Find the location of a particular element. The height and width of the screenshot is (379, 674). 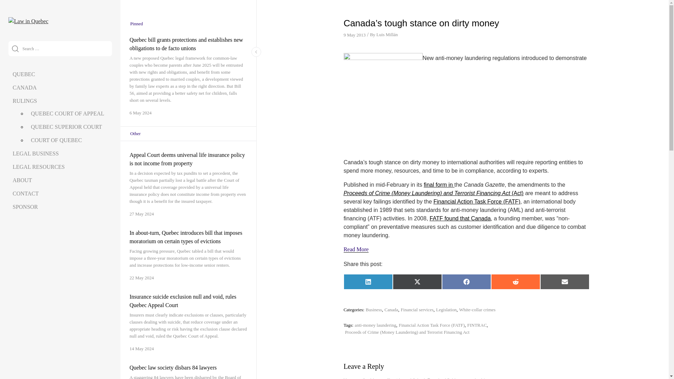

Read More is located at coordinates (356, 250).